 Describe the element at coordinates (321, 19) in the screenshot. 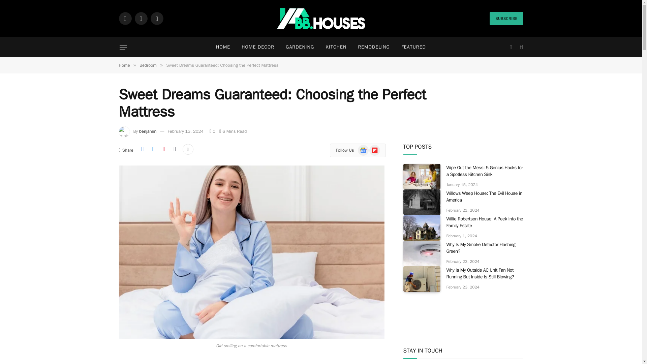

I see `Bloxburg Houses` at that location.